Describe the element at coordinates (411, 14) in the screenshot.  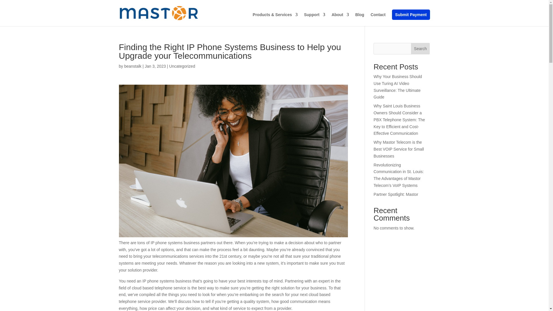
I see `Submit Payment` at that location.